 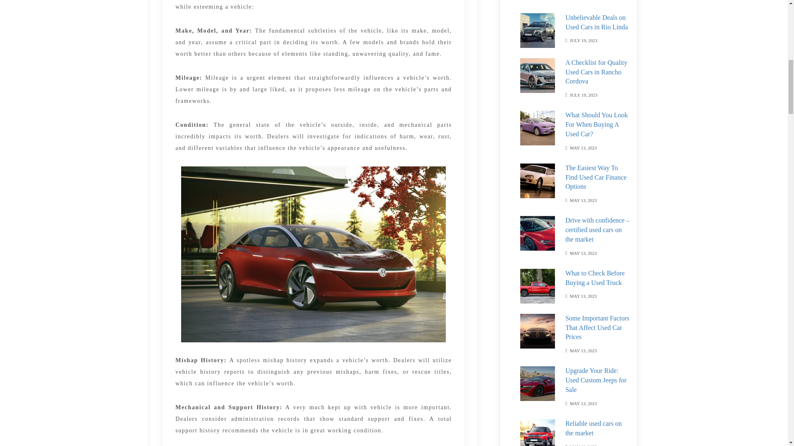 I want to click on JULY 19, 2023, so click(x=538, y=0).